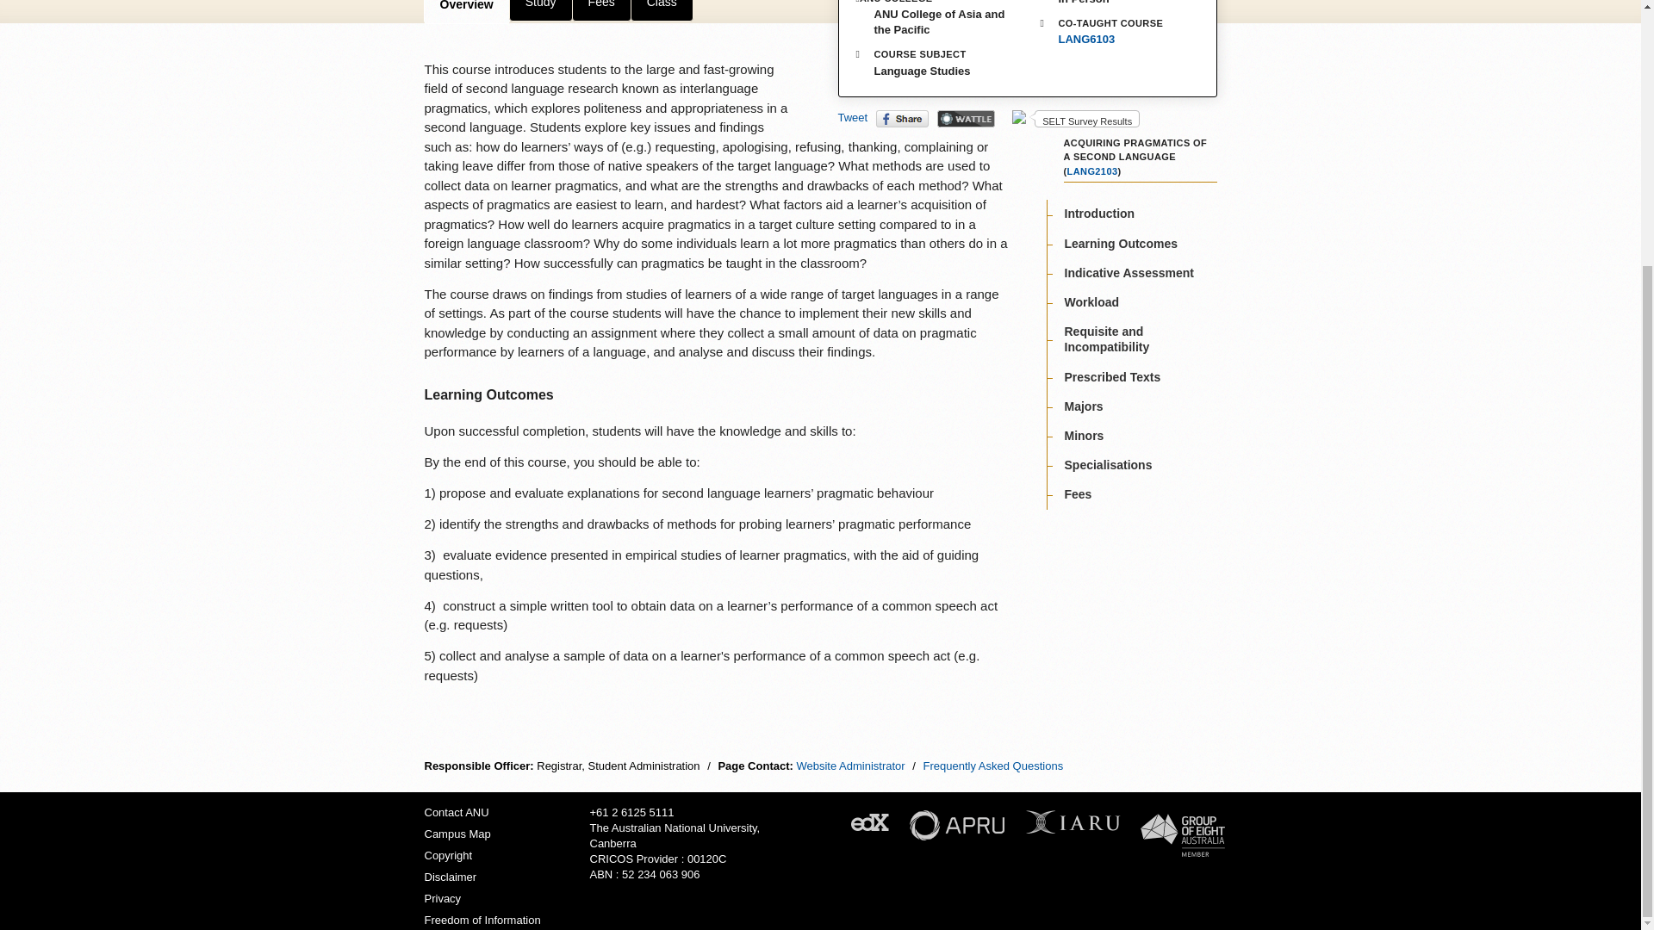 The image size is (1654, 930). Describe the element at coordinates (1099, 213) in the screenshot. I see `Introduction` at that location.